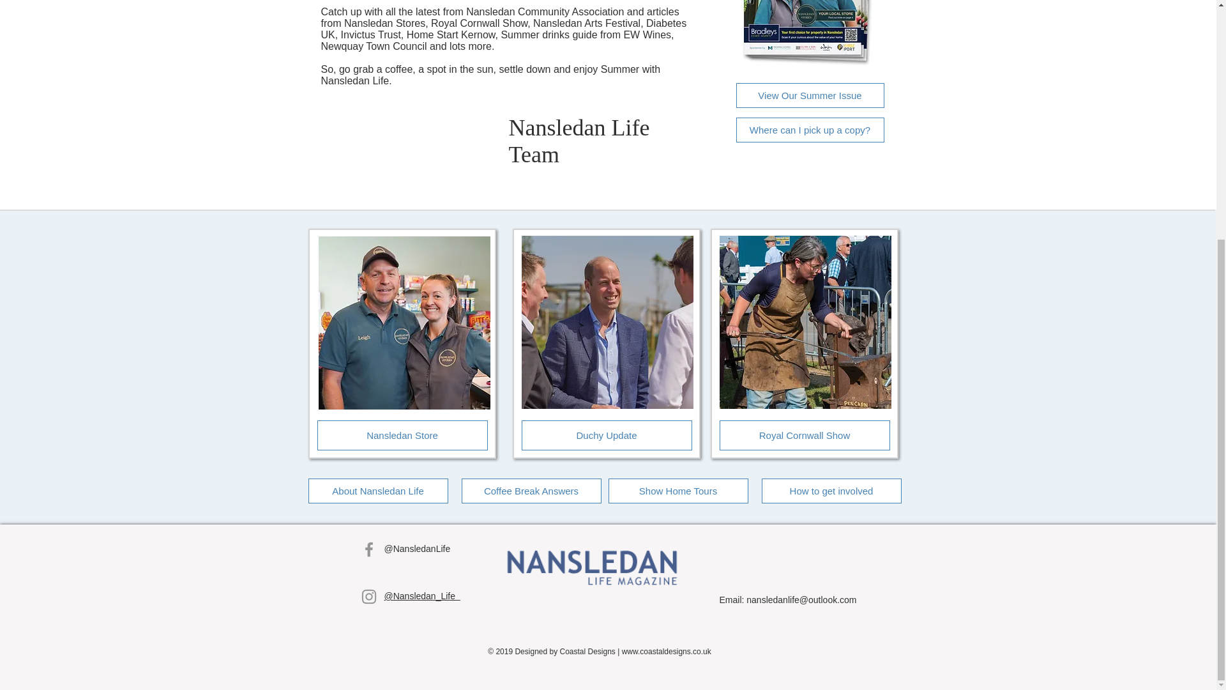 This screenshot has height=690, width=1226. What do you see at coordinates (804, 435) in the screenshot?
I see `Royal Cornwall Show` at bounding box center [804, 435].